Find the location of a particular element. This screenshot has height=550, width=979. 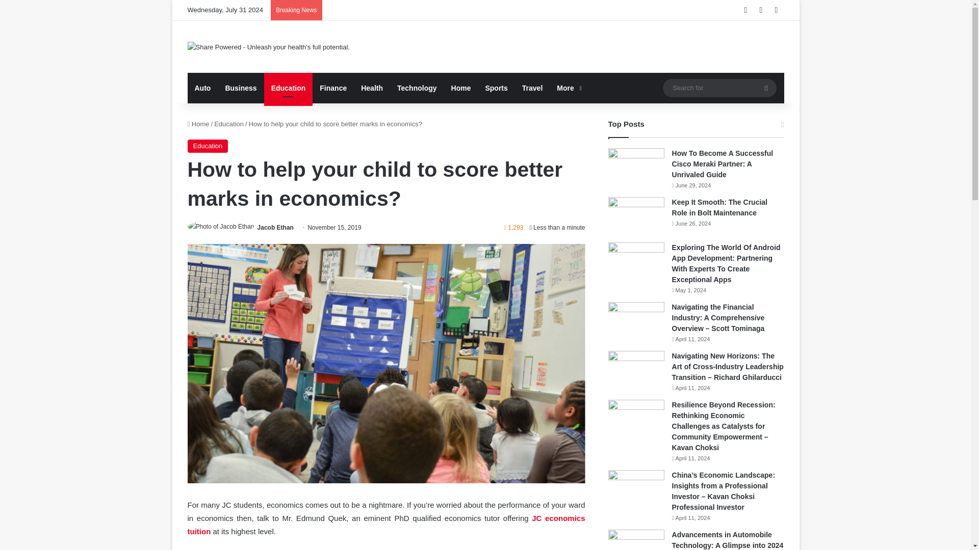

Education is located at coordinates (229, 124).